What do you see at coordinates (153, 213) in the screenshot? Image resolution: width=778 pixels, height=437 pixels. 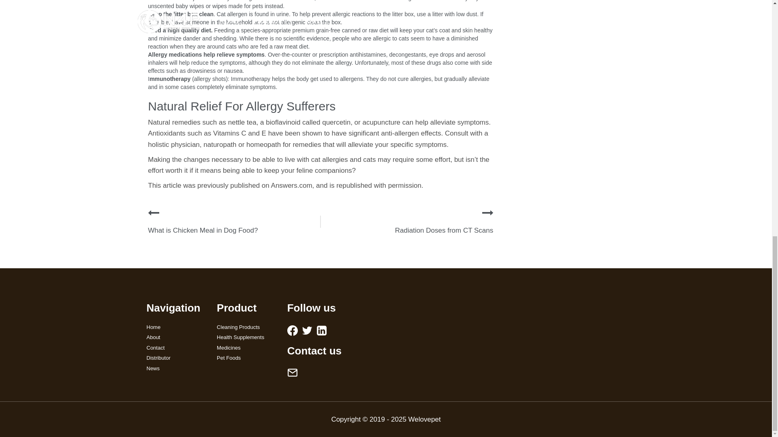 I see `previous article` at bounding box center [153, 213].